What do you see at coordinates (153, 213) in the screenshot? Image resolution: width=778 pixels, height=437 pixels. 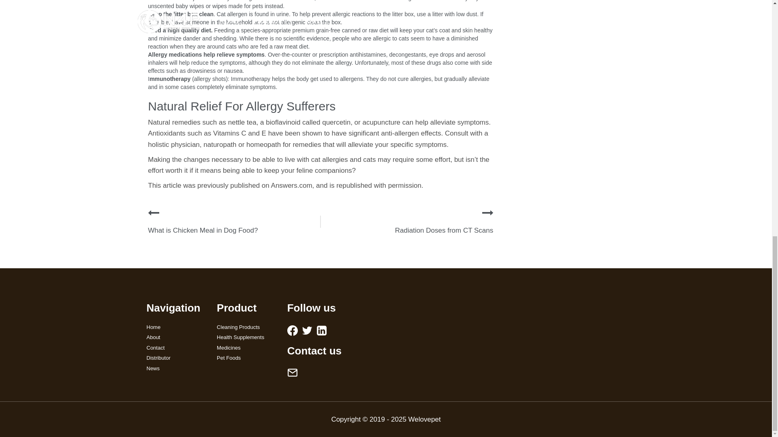 I see `previous article` at bounding box center [153, 213].